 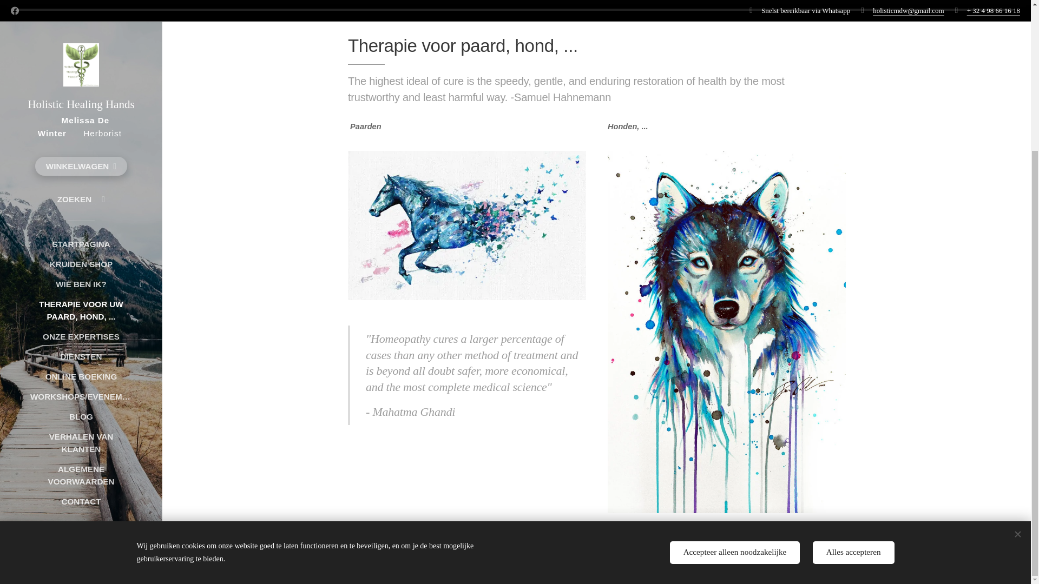 I want to click on CONTACT, so click(x=81, y=306).